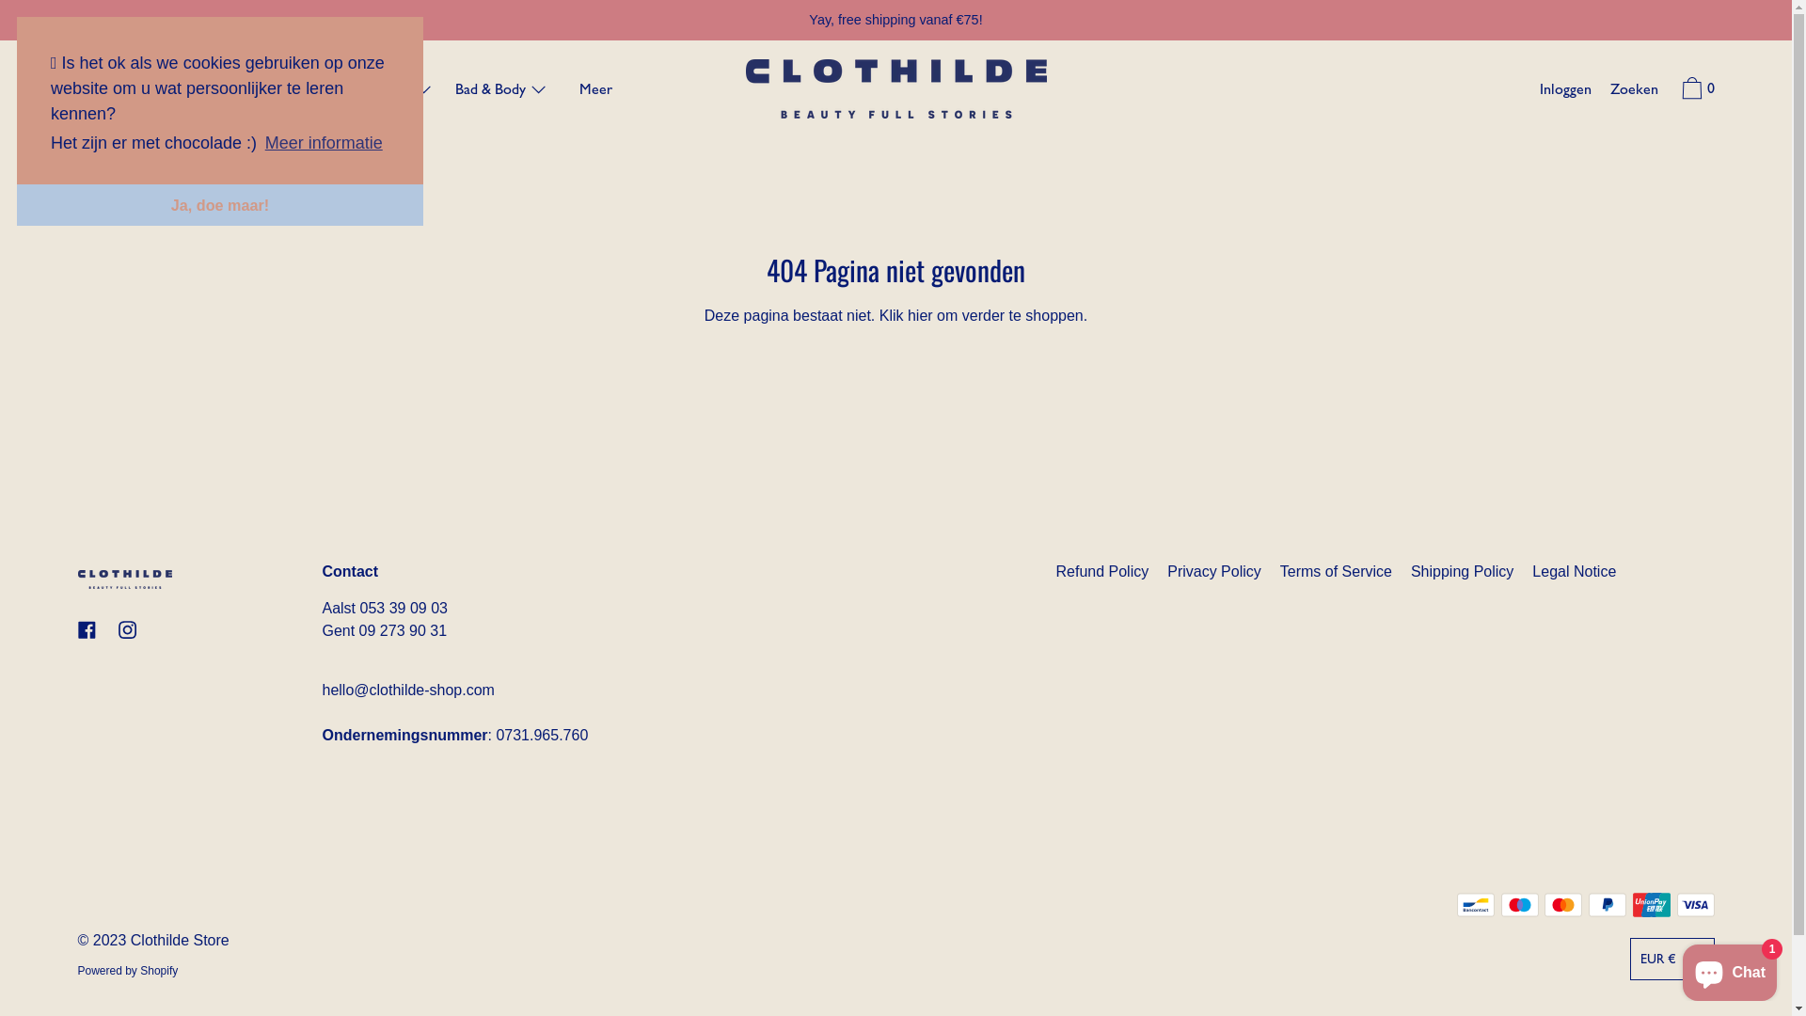 The image size is (1806, 1016). What do you see at coordinates (1565, 91) in the screenshot?
I see `Inloggen` at bounding box center [1565, 91].